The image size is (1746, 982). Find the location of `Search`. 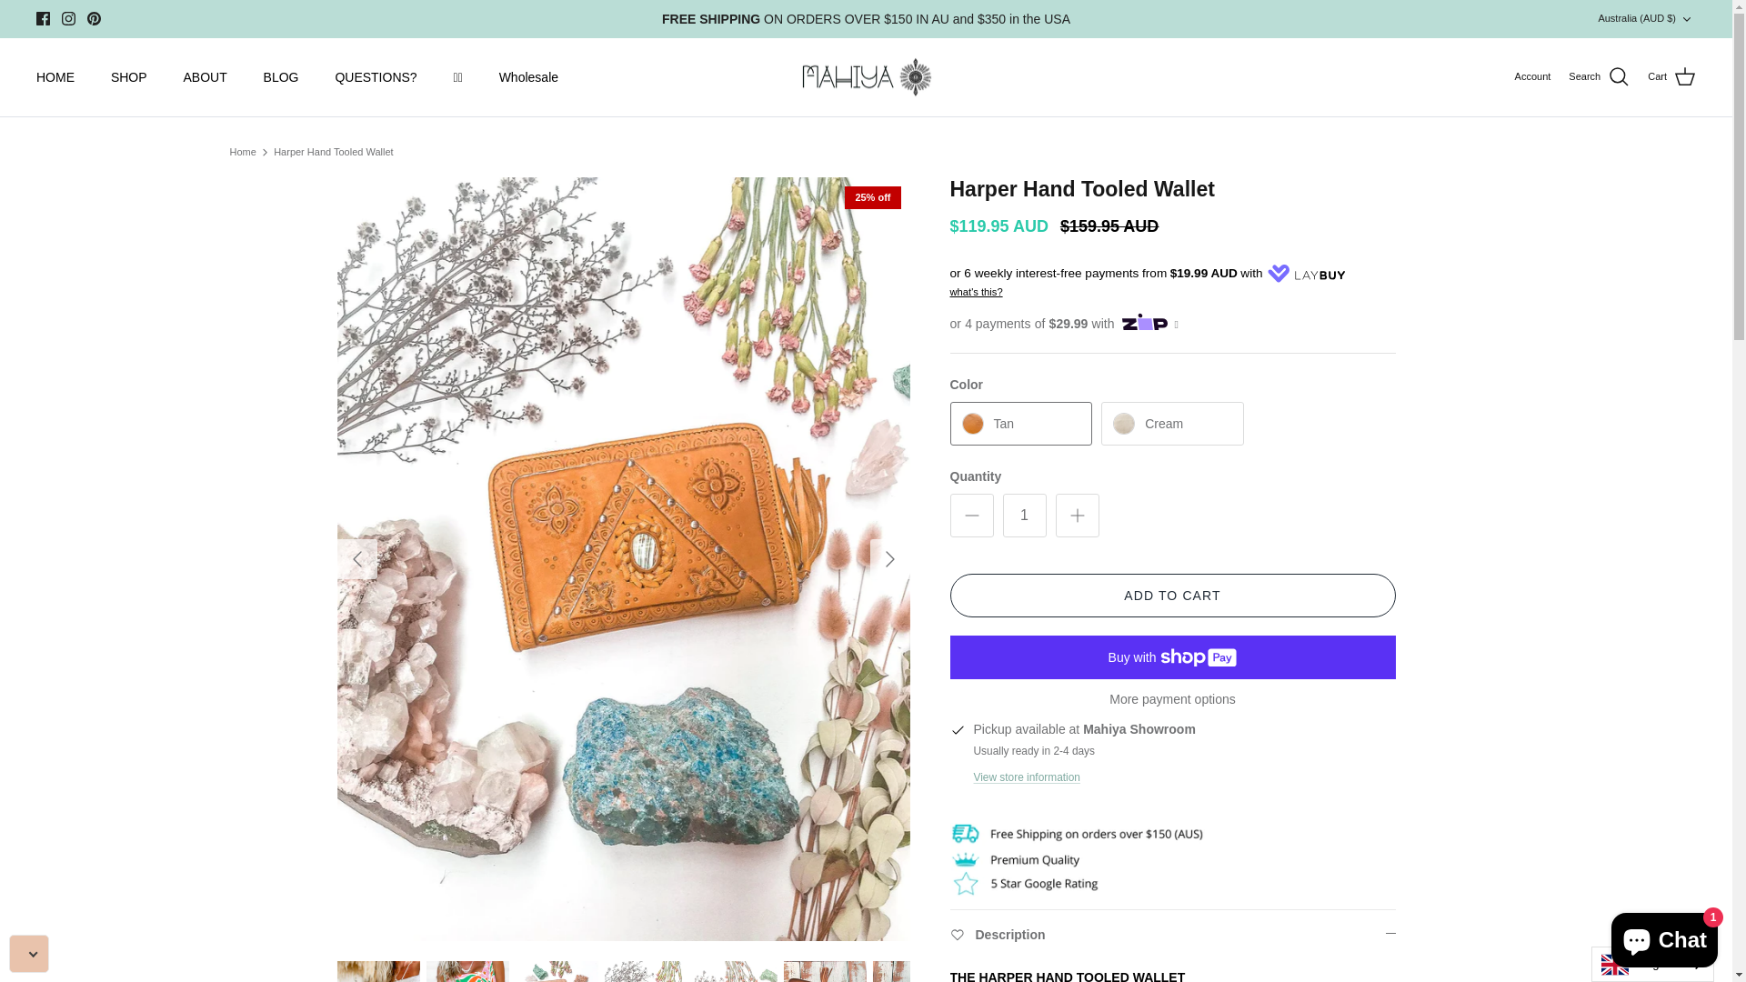

Search is located at coordinates (1599, 77).